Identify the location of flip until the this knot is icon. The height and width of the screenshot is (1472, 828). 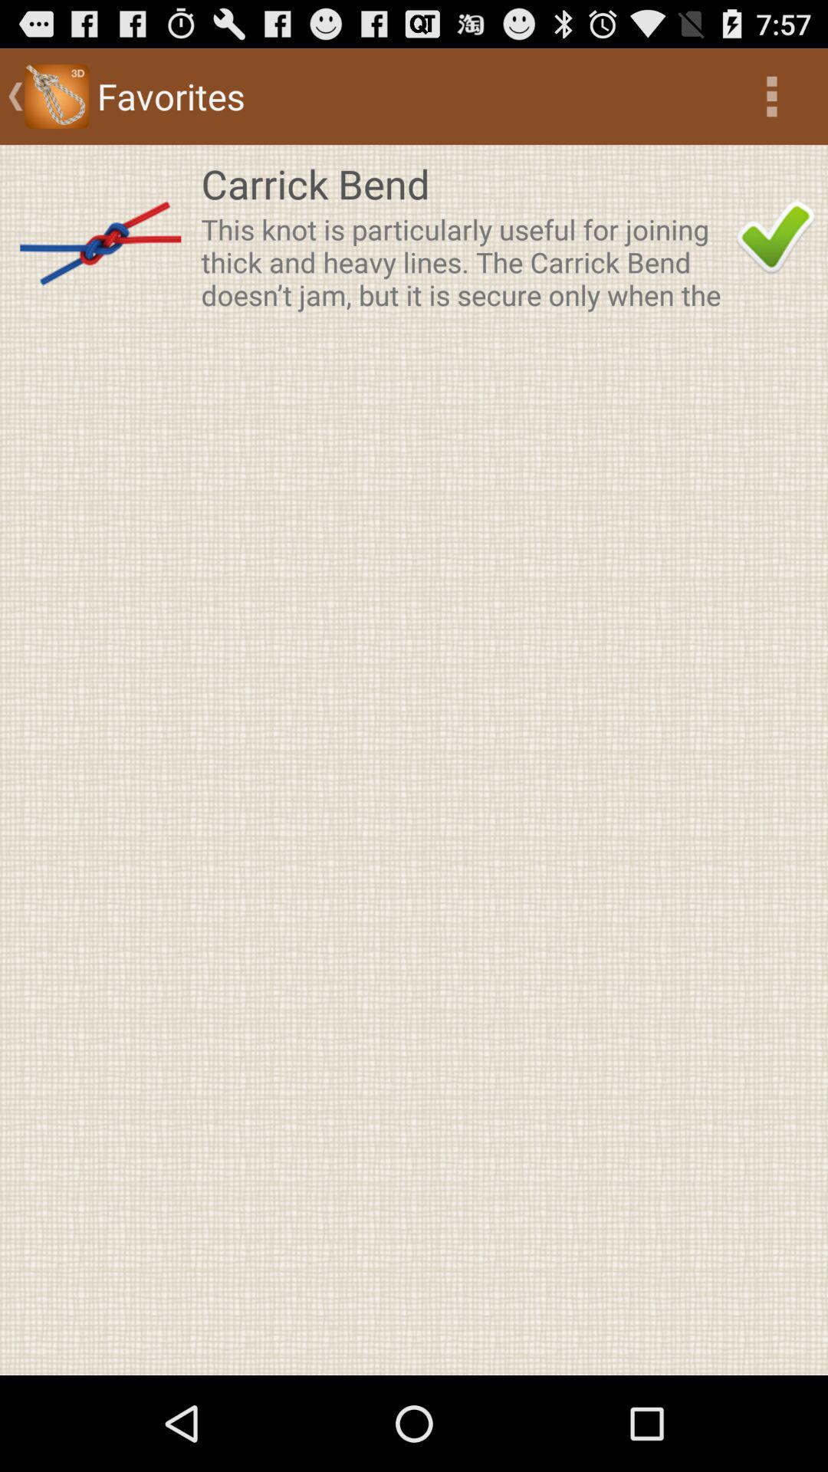
(464, 261).